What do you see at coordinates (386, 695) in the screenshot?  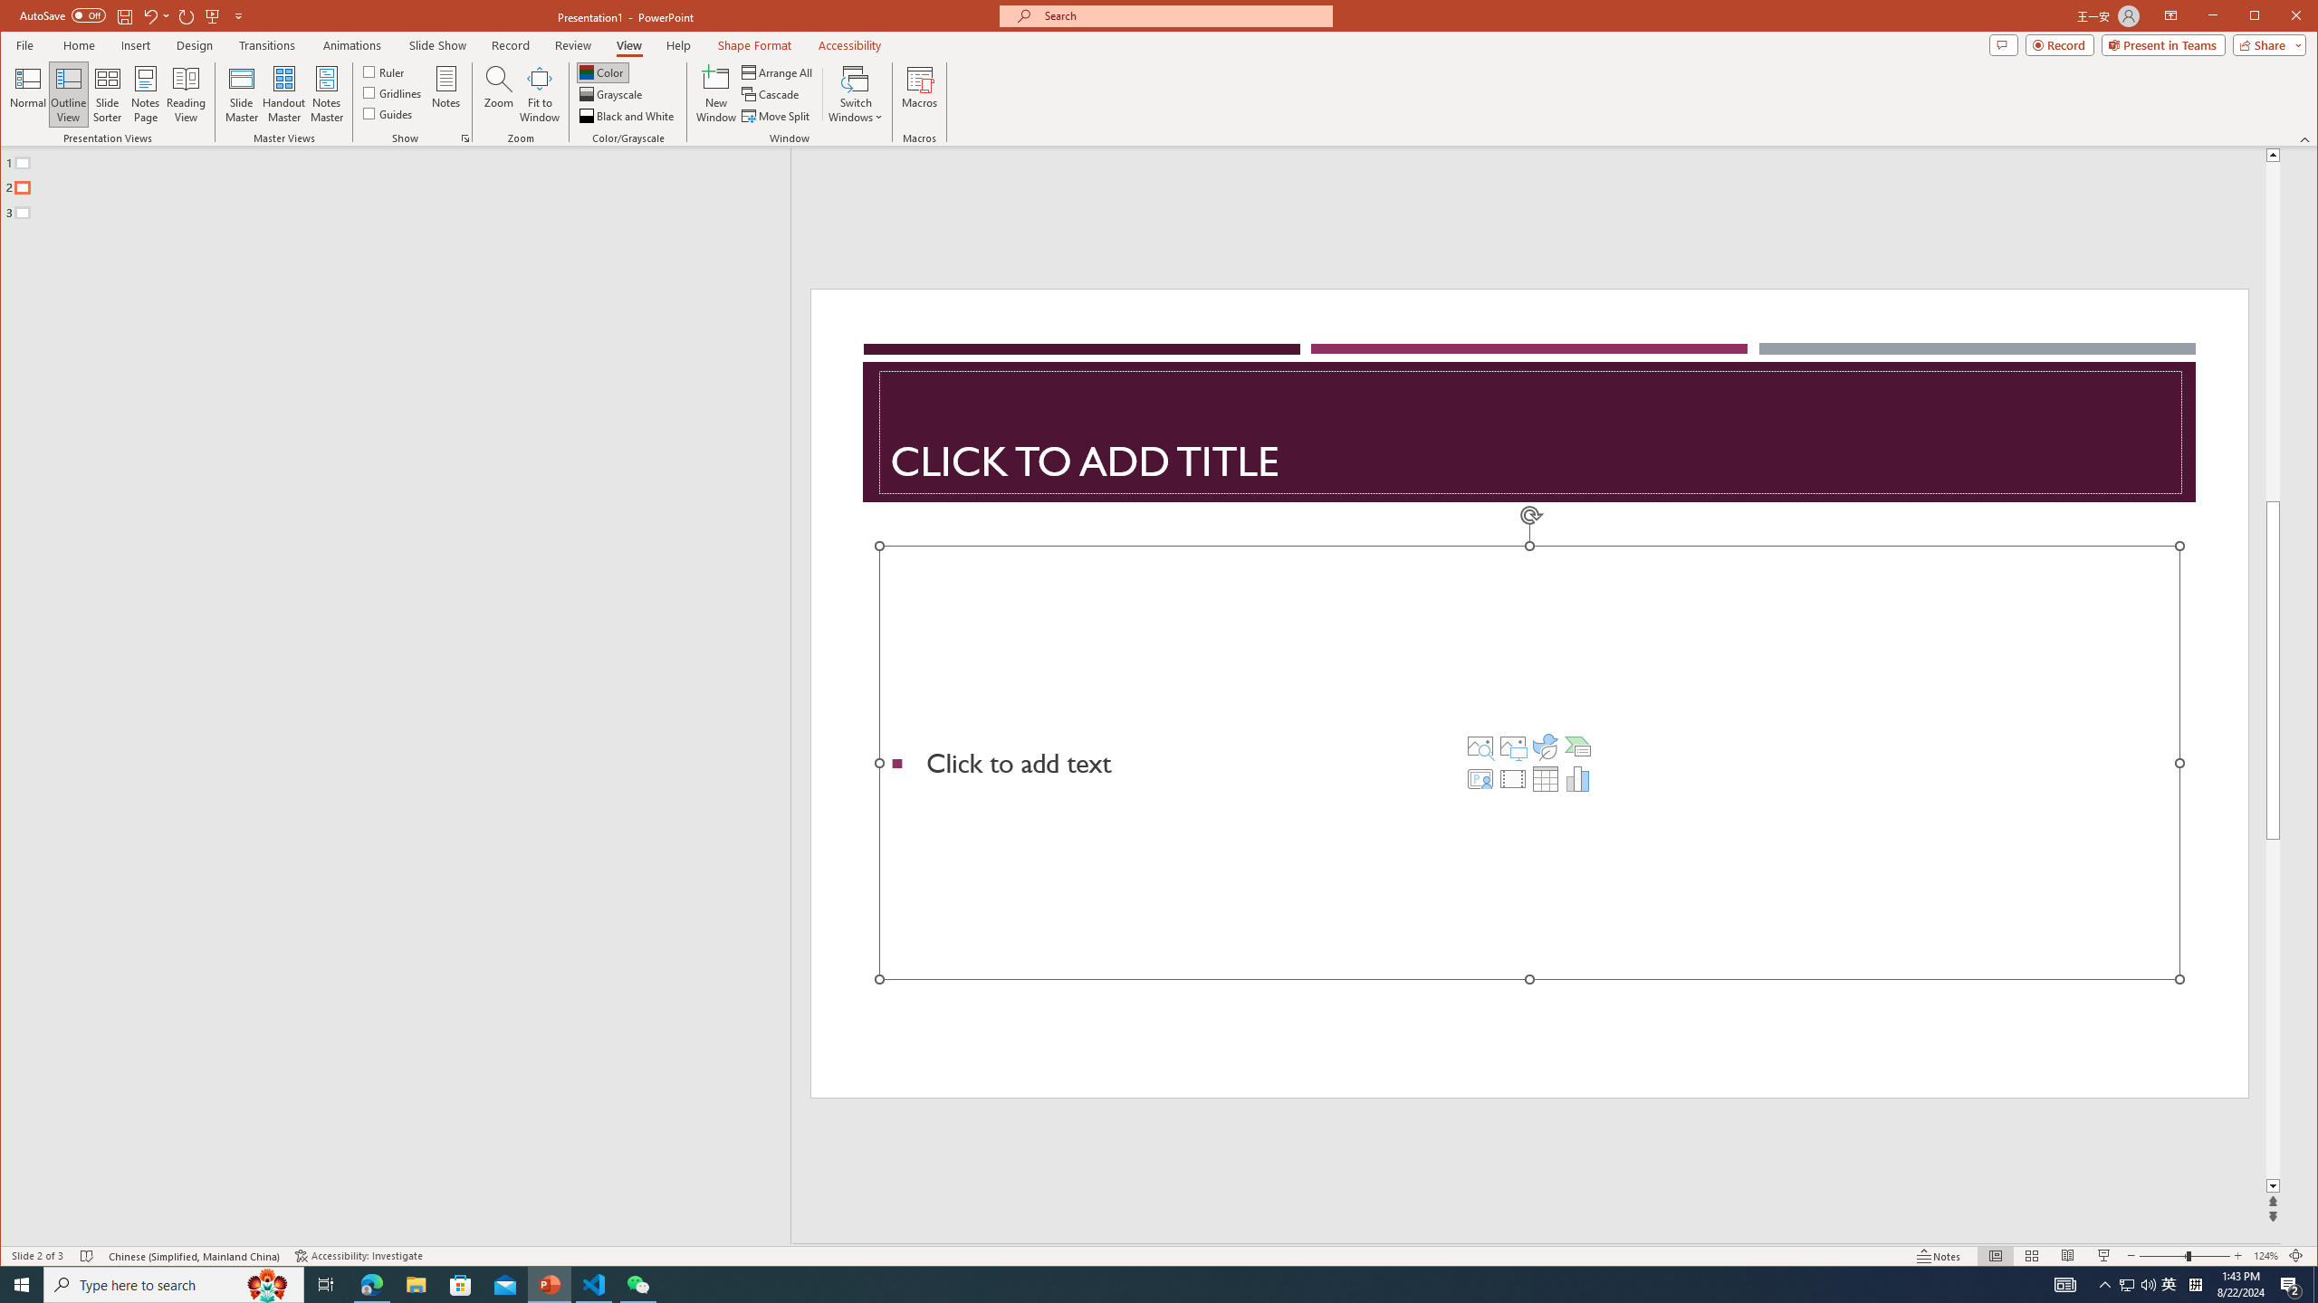 I see `Rectangle` at bounding box center [386, 695].